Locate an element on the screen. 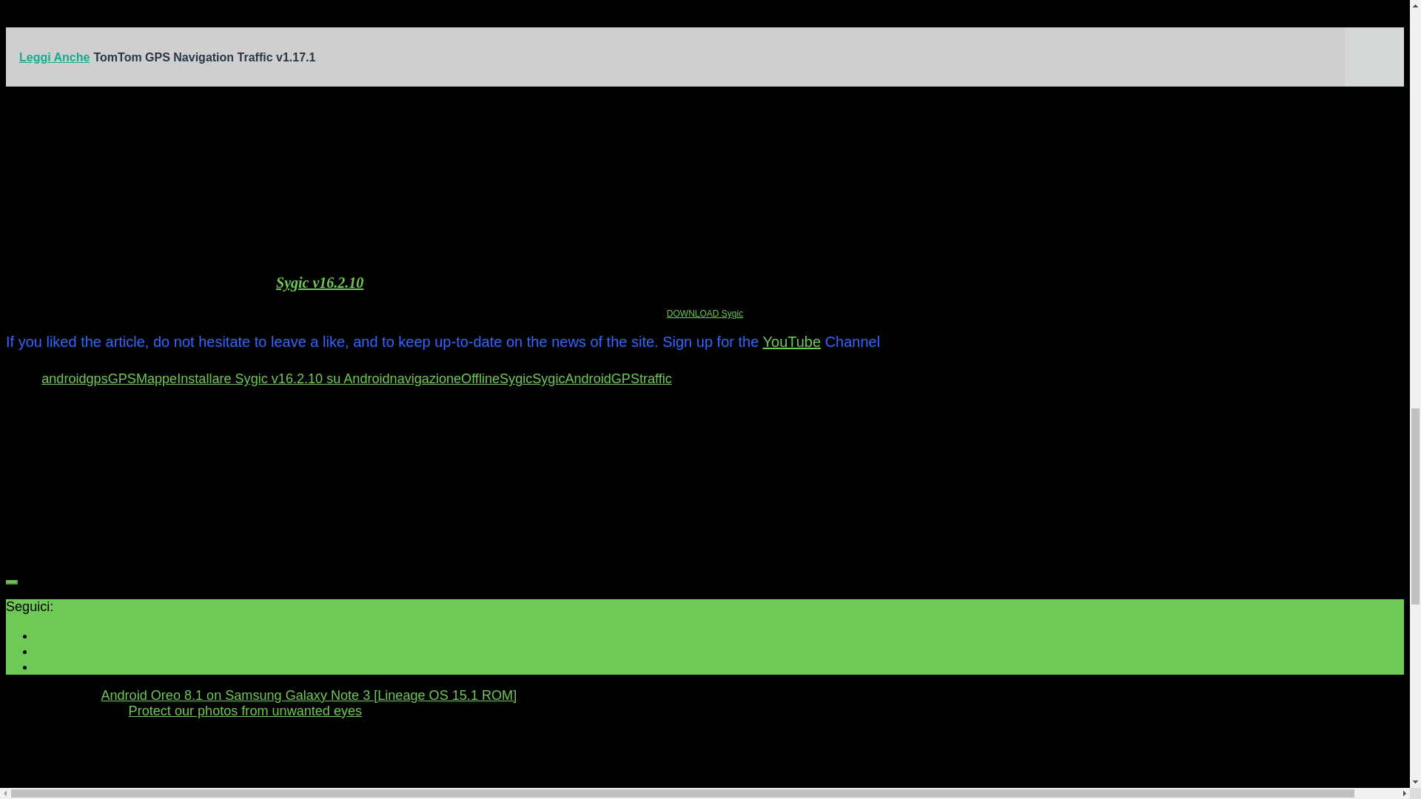 This screenshot has height=799, width=1421. gps is located at coordinates (97, 379).